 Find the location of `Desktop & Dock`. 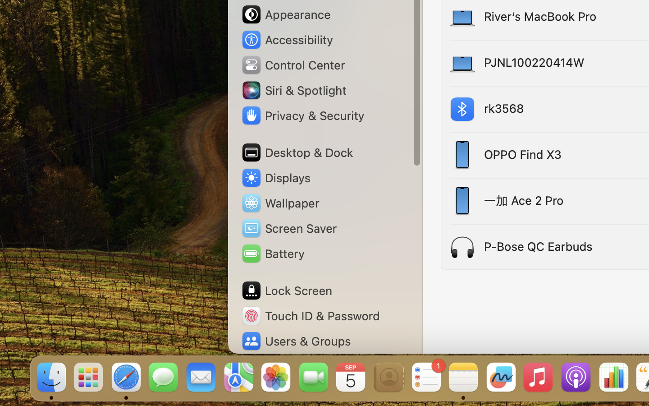

Desktop & Dock is located at coordinates (297, 152).